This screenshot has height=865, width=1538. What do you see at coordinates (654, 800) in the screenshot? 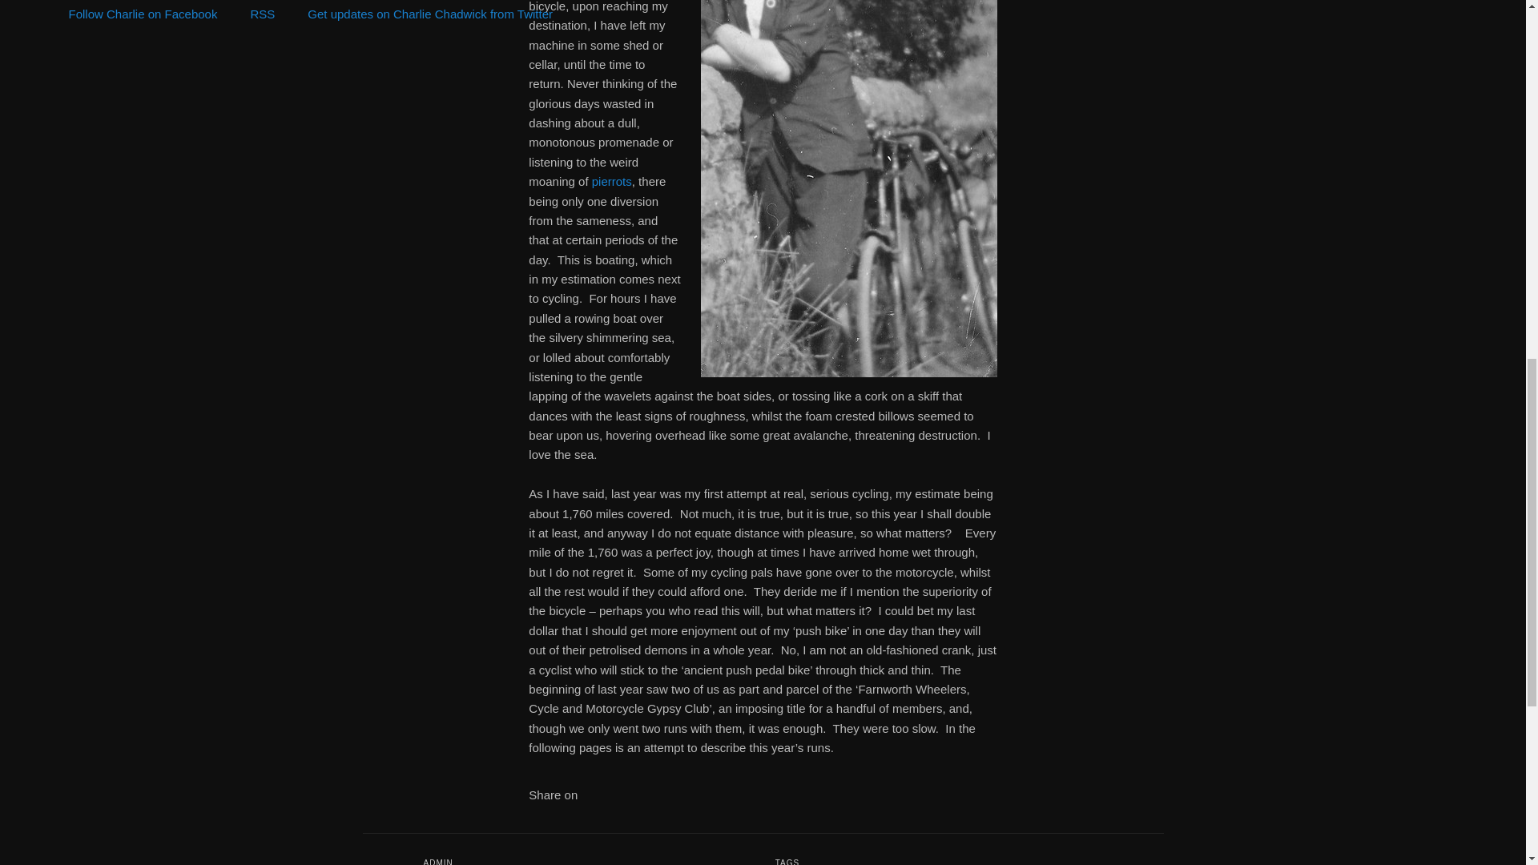
I see `Tell a friend about this post : Sunday, January 1 ` at bounding box center [654, 800].